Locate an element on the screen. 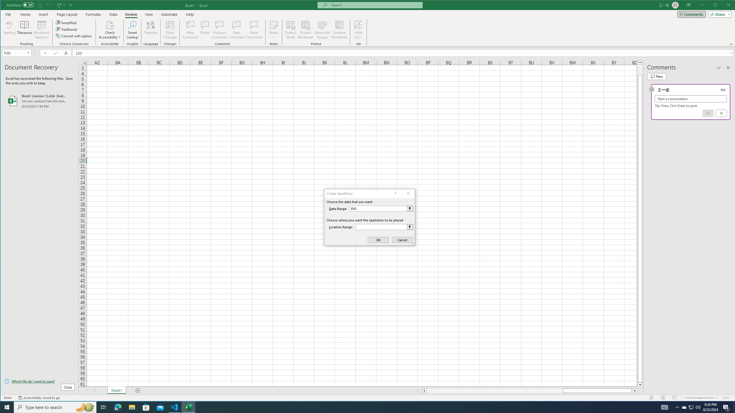 The image size is (735, 413). Zoom Out is located at coordinates (693, 398).